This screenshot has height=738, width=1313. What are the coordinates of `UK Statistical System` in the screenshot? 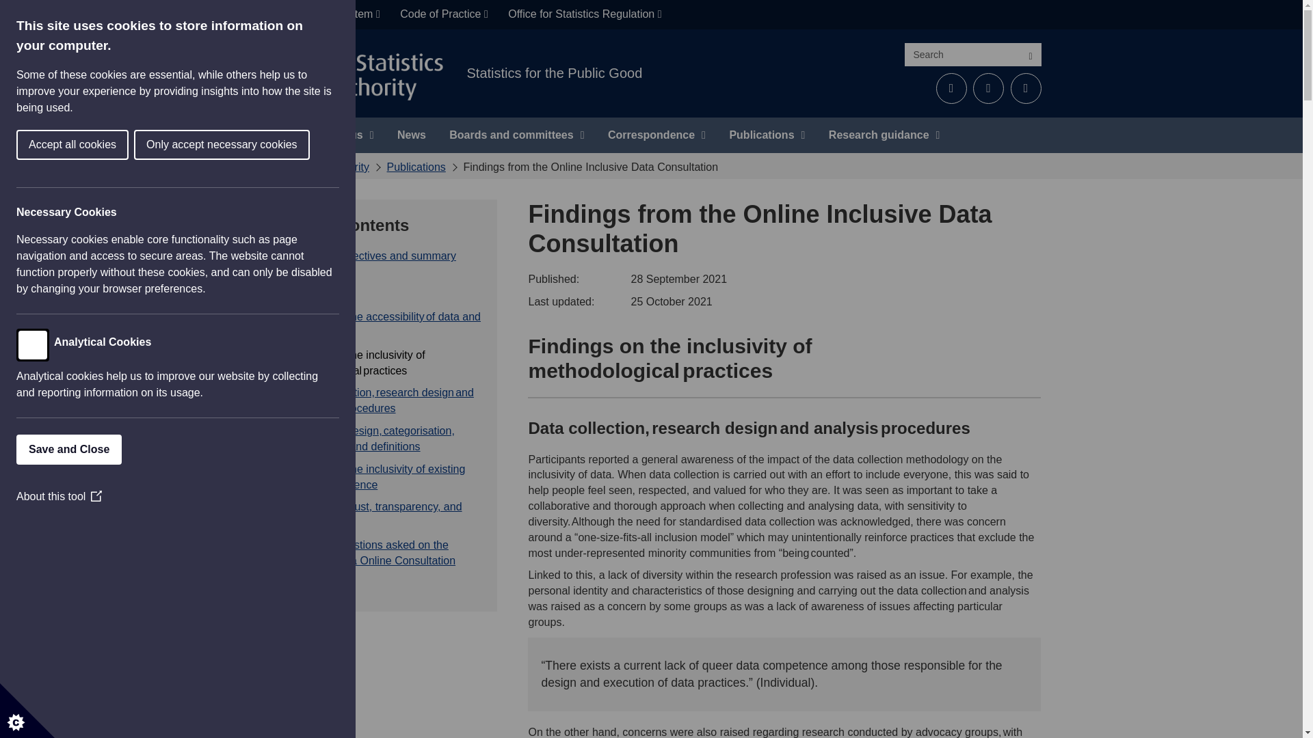 It's located at (323, 15).